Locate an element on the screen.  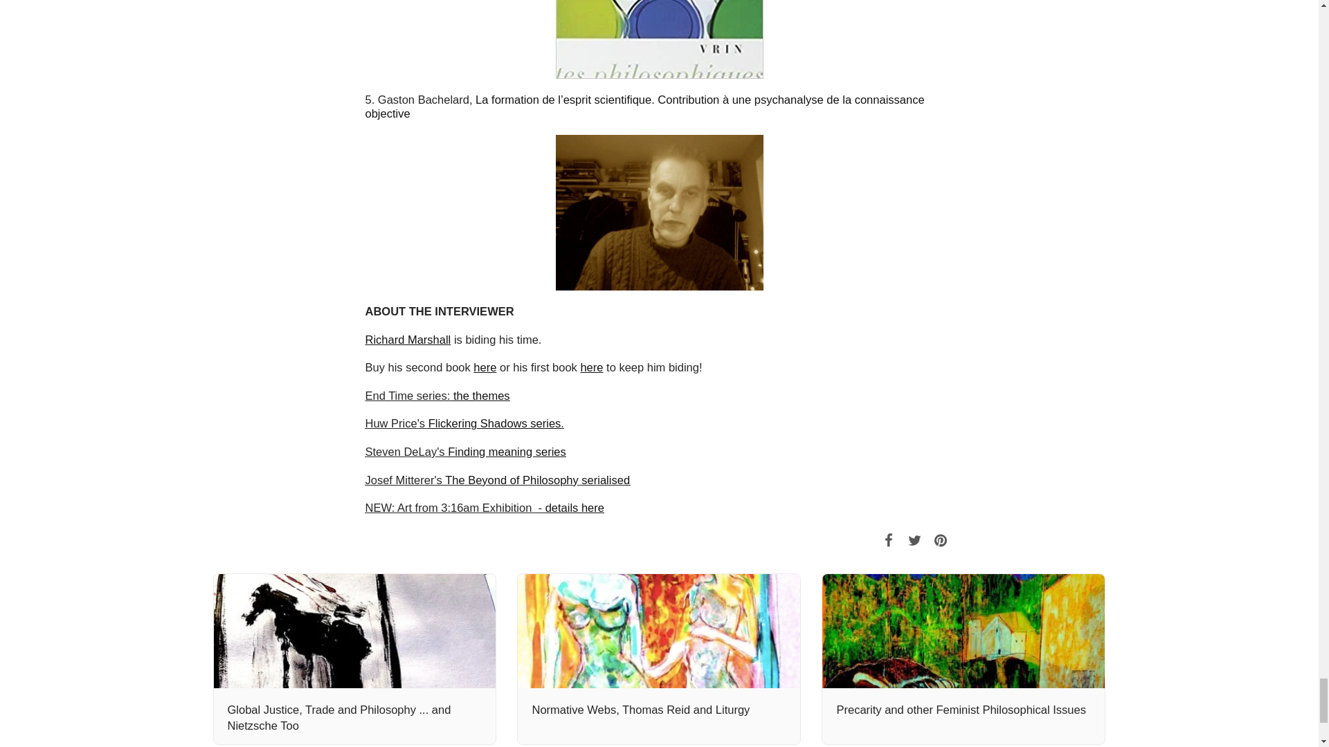
here is located at coordinates (591, 367).